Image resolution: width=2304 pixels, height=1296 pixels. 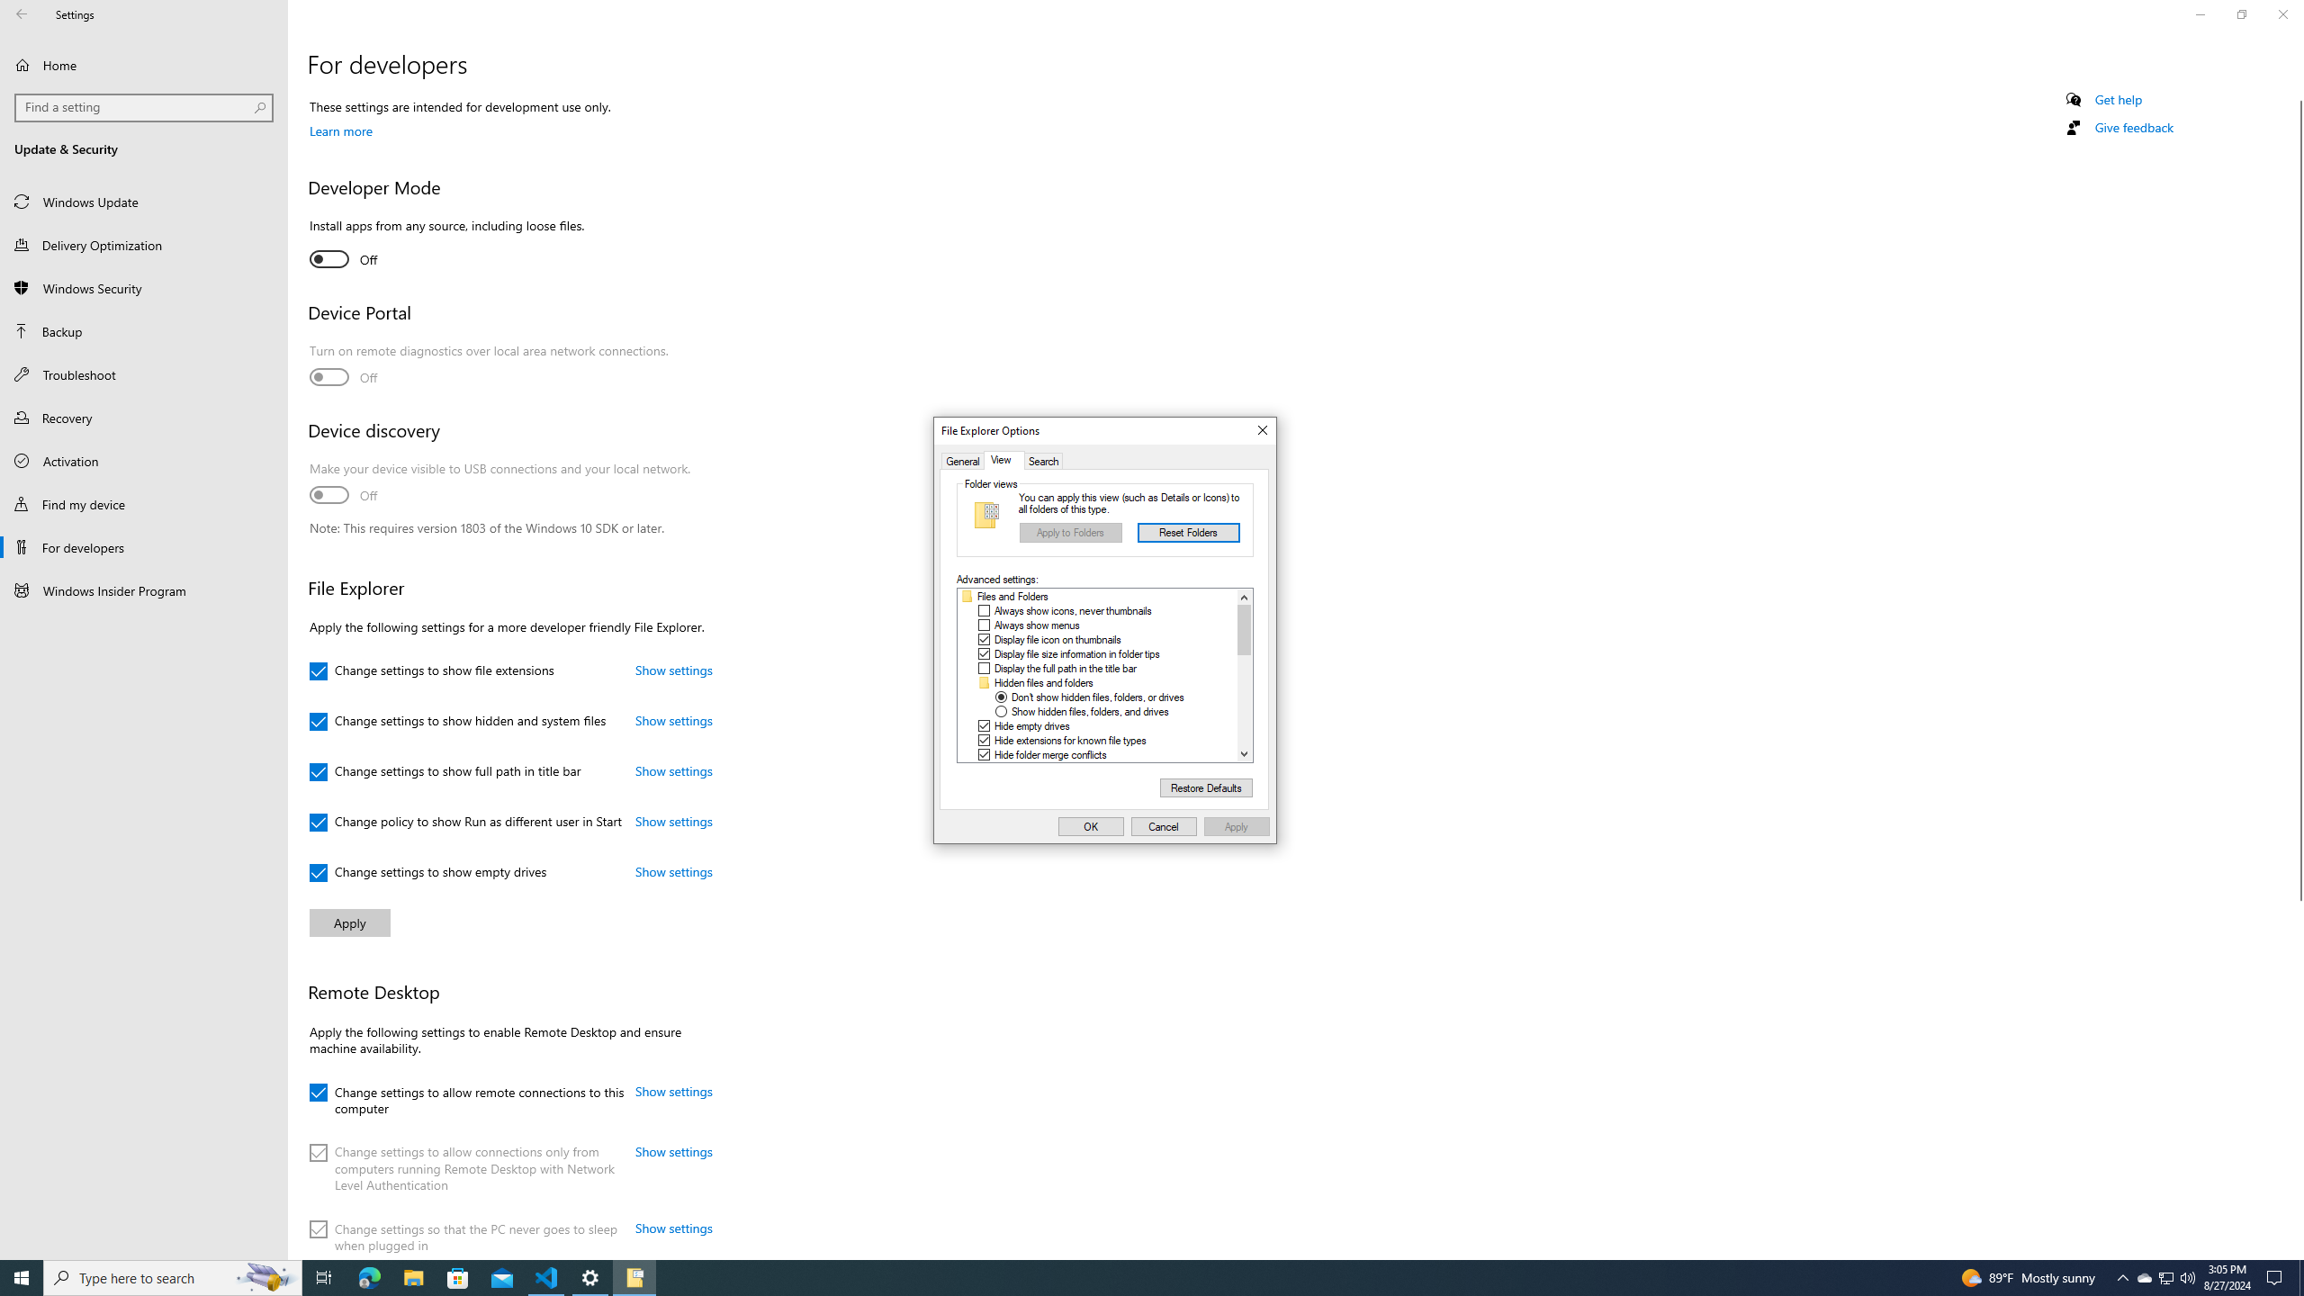 I want to click on File Explorer, so click(x=413, y=1278).